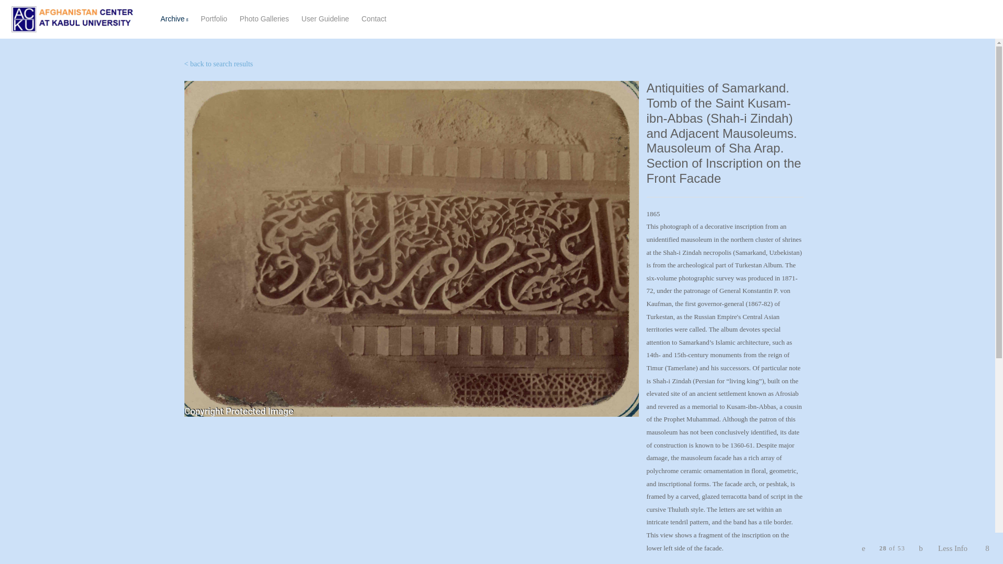 The image size is (1003, 564). I want to click on Contact, so click(264, 19).